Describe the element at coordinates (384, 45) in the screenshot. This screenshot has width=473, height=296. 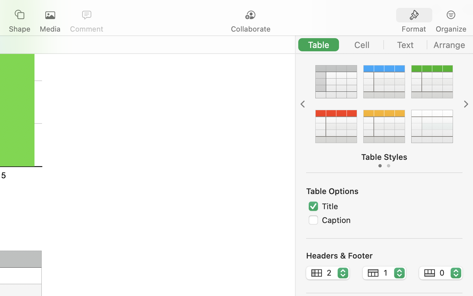
I see `<AXUIElement 0x146bd92d0> {pid=1420}` at that location.